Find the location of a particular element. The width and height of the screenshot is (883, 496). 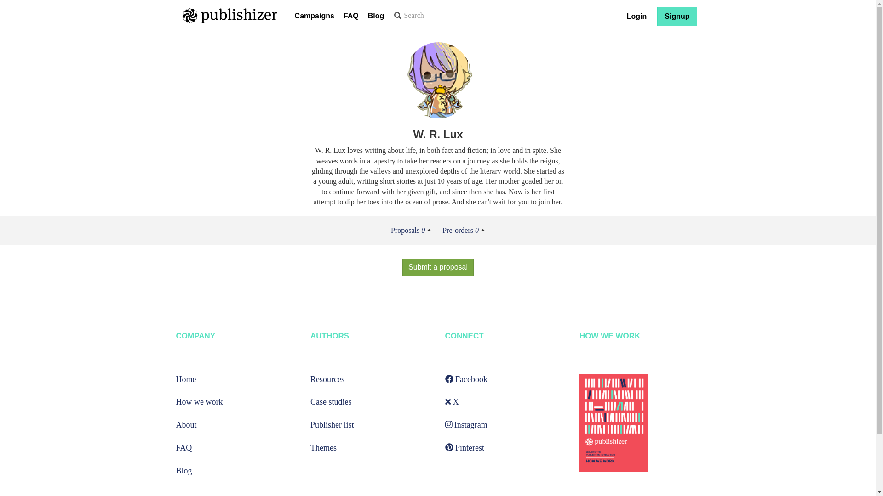

Themes is located at coordinates (323, 447).